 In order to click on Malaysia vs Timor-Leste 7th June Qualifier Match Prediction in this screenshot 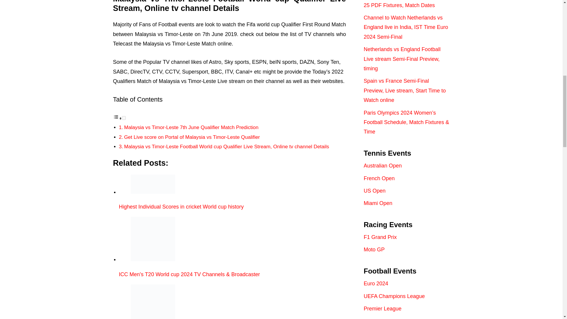, I will do `click(191, 127)`.